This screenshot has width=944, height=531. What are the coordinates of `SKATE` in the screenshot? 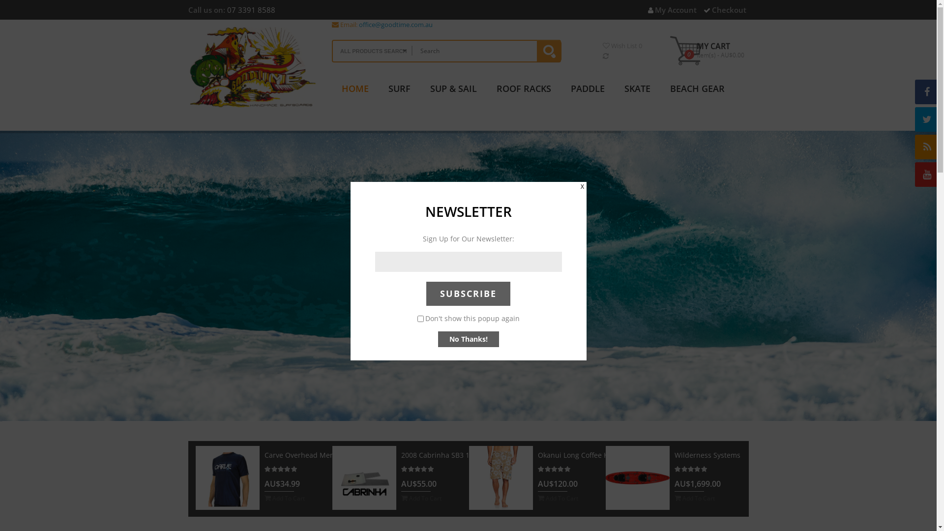 It's located at (637, 93).